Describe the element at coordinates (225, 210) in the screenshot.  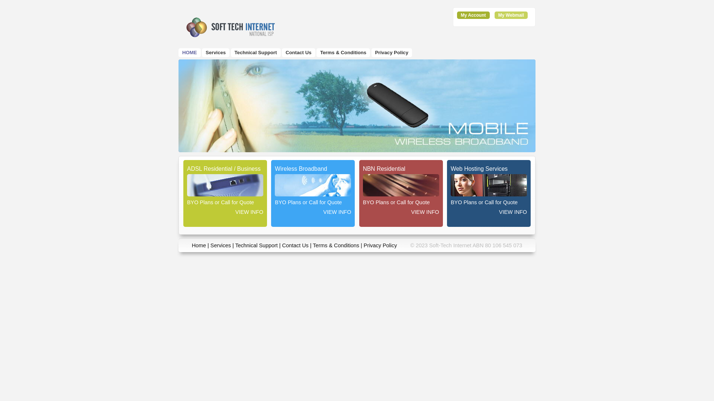
I see `VIEW INFO` at that location.